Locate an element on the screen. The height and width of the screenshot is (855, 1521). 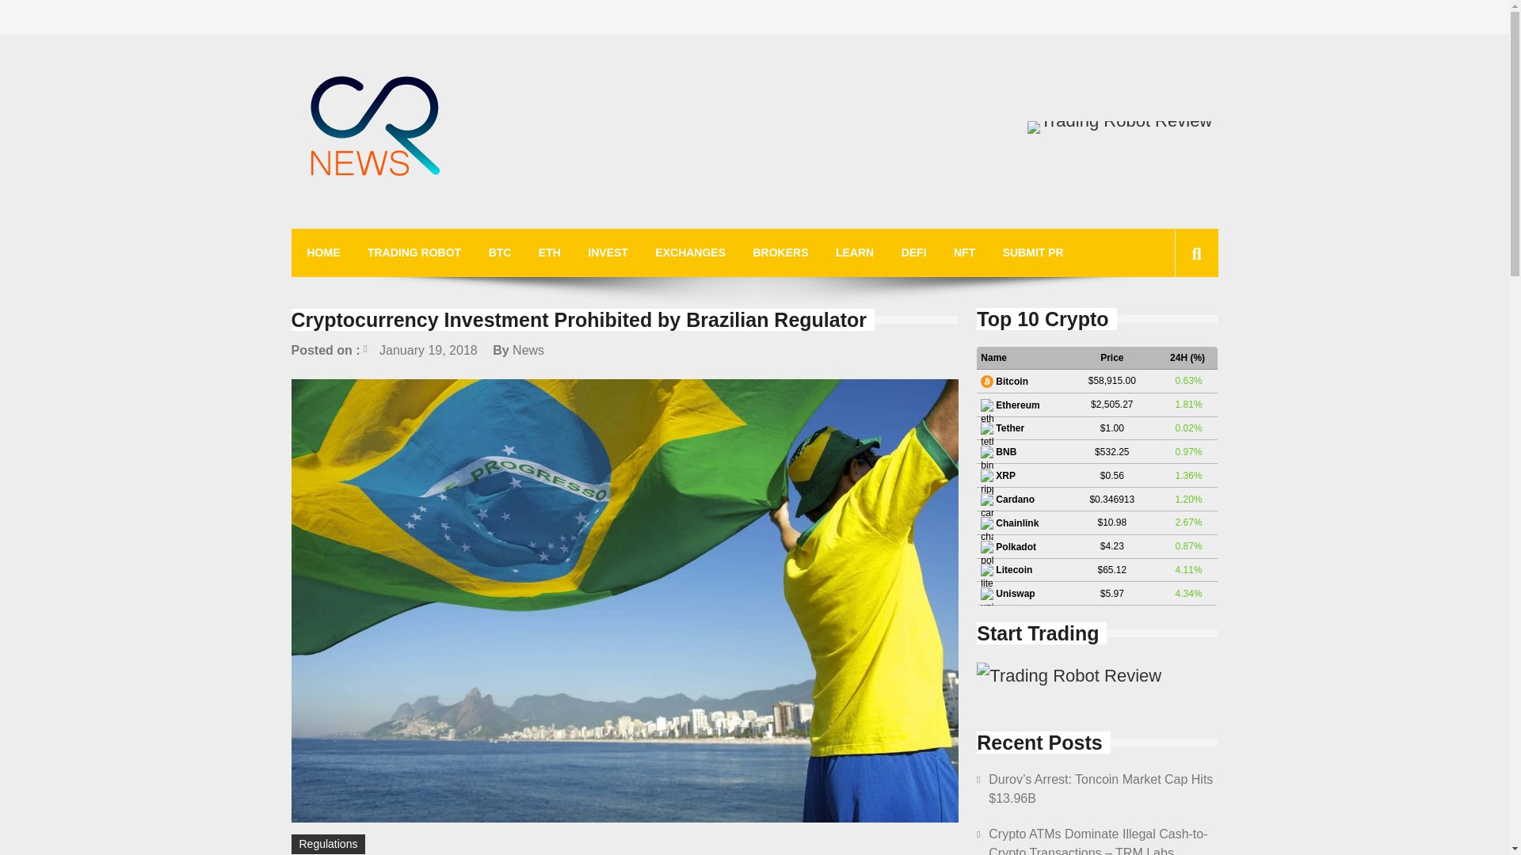
EXCHANGES is located at coordinates (690, 253).